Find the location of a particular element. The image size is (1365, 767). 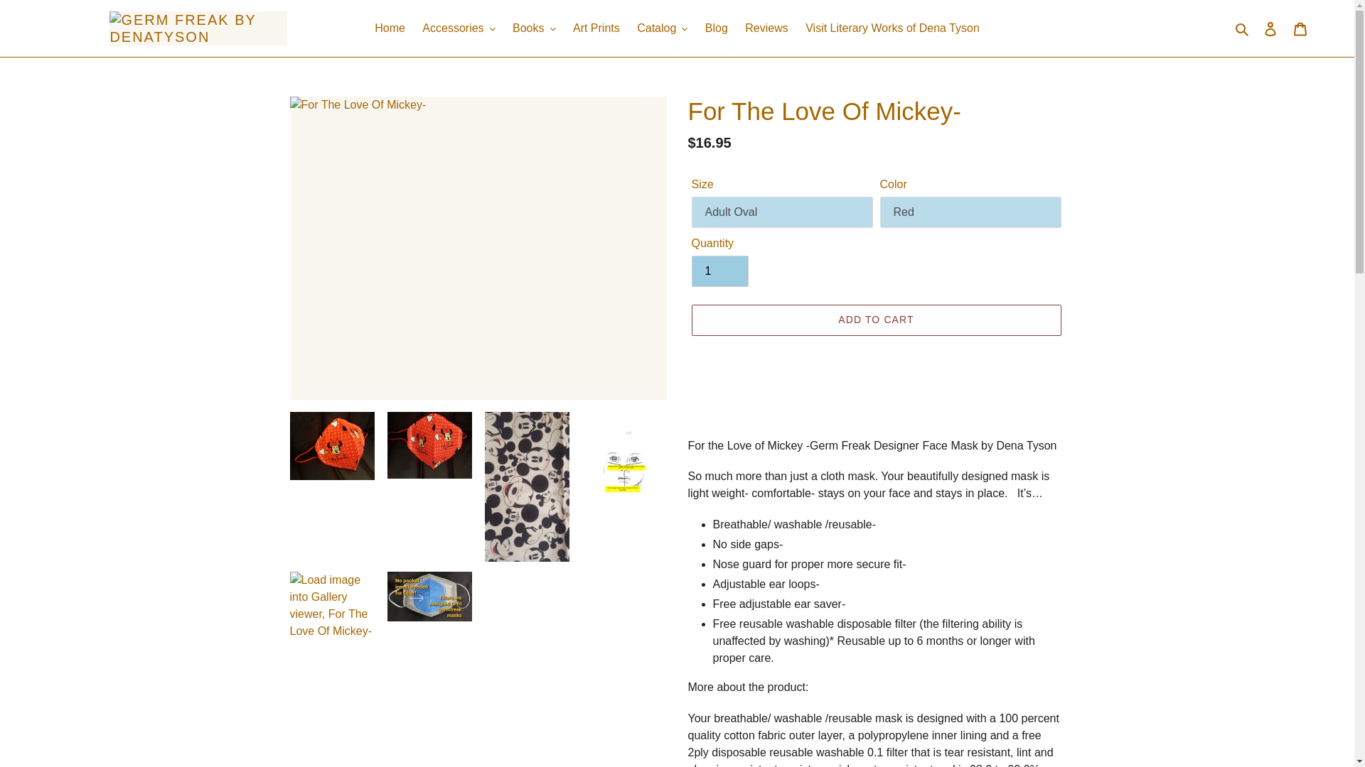

Blog is located at coordinates (717, 28).